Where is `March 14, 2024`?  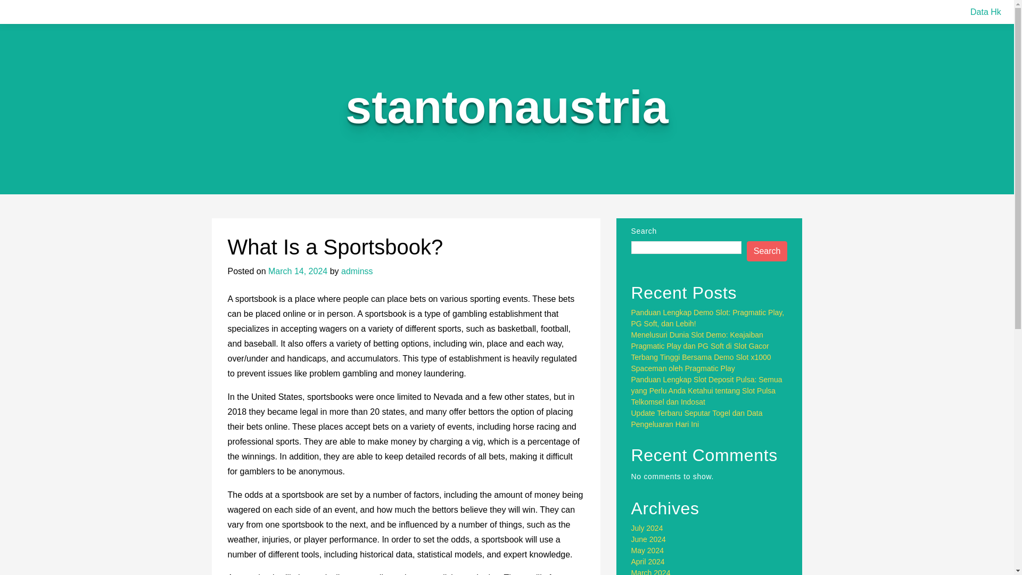
March 14, 2024 is located at coordinates (297, 272).